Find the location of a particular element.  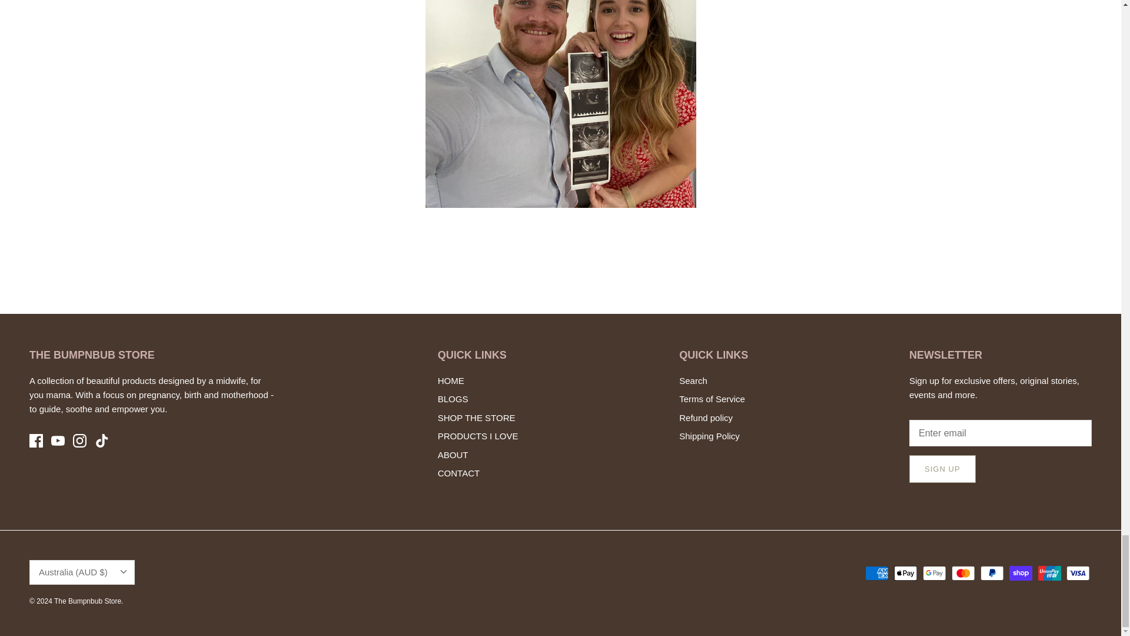

Facebook is located at coordinates (35, 440).